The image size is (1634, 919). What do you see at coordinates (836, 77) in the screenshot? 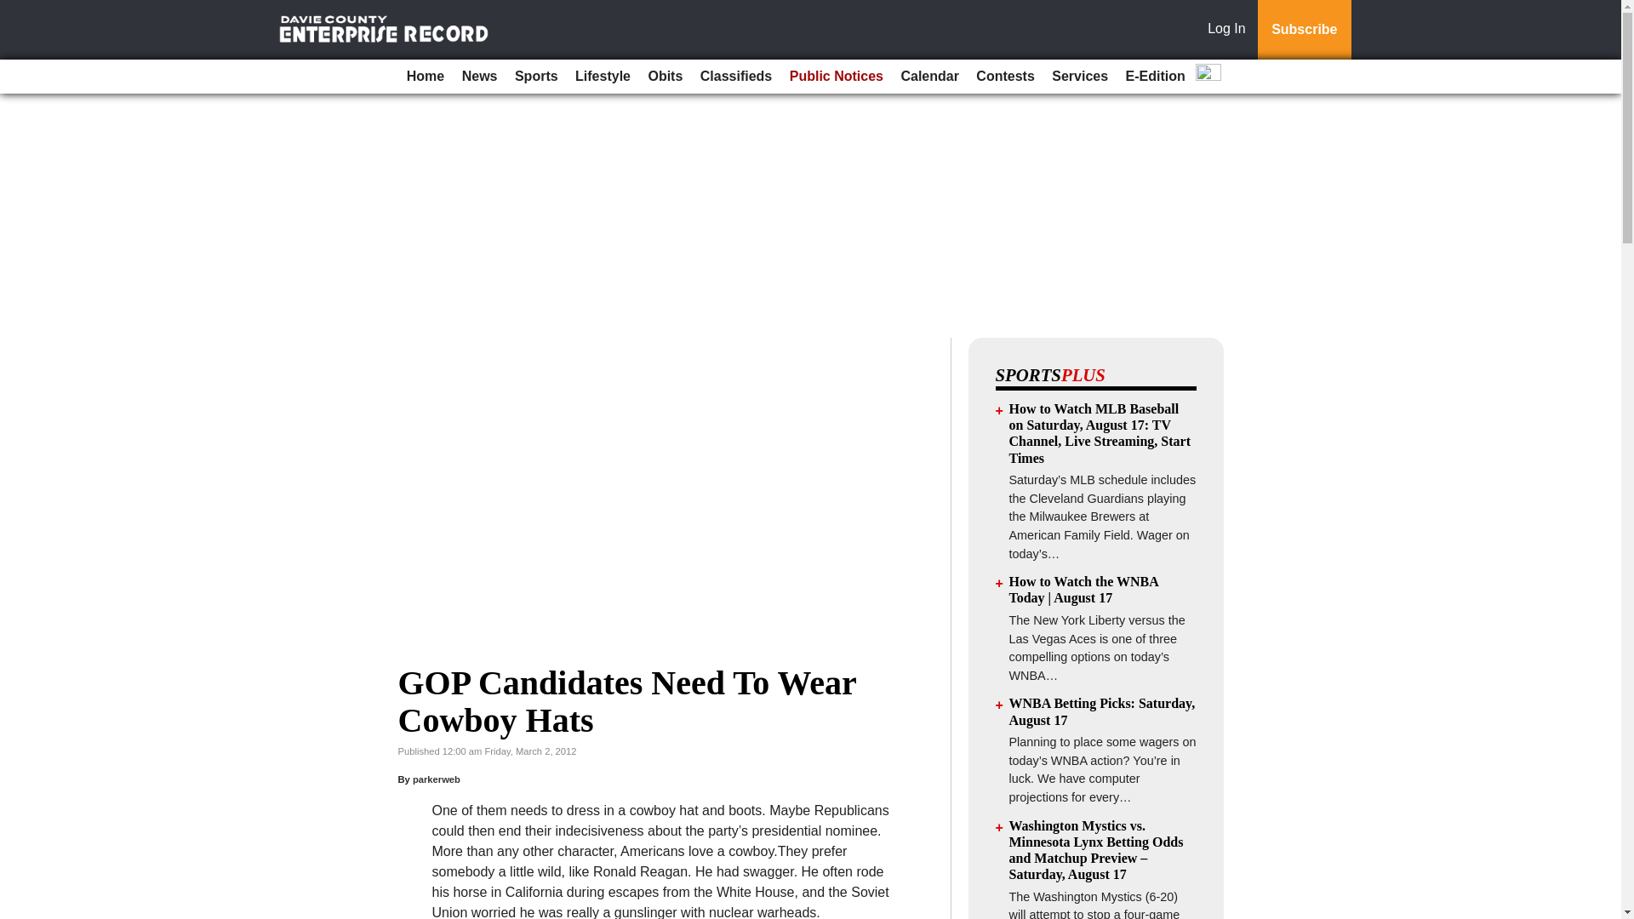
I see `Public Notices` at bounding box center [836, 77].